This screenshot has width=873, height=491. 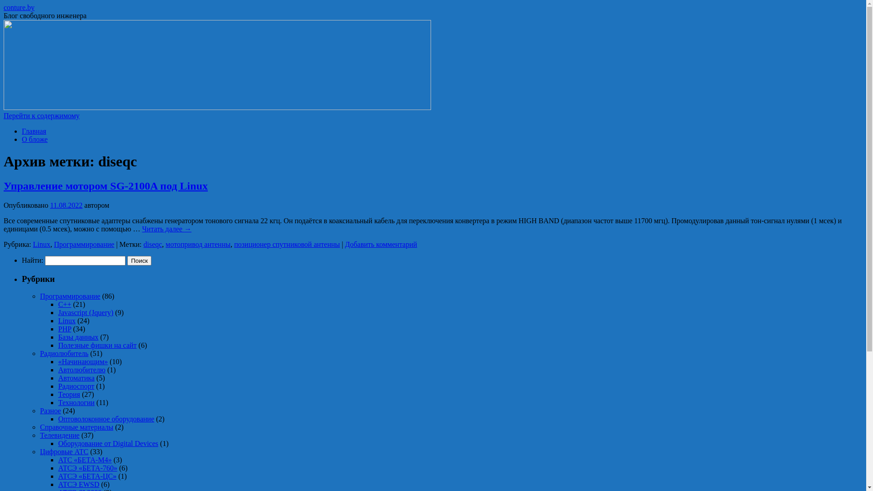 I want to click on 11.08.2022, so click(x=66, y=205).